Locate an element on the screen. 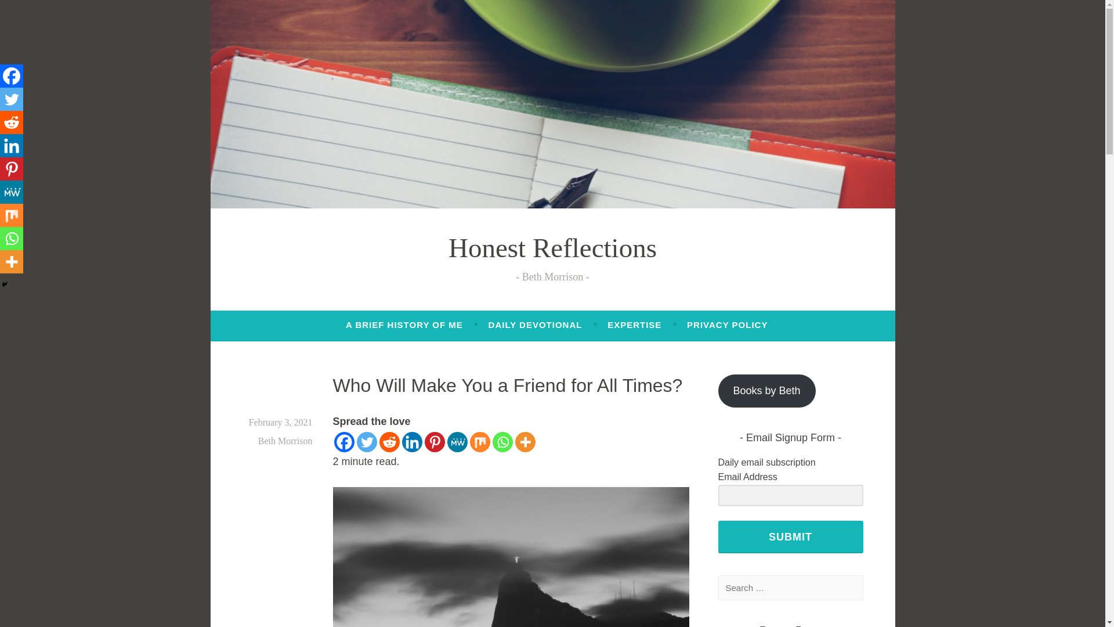  Books by Beth is located at coordinates (767, 391).